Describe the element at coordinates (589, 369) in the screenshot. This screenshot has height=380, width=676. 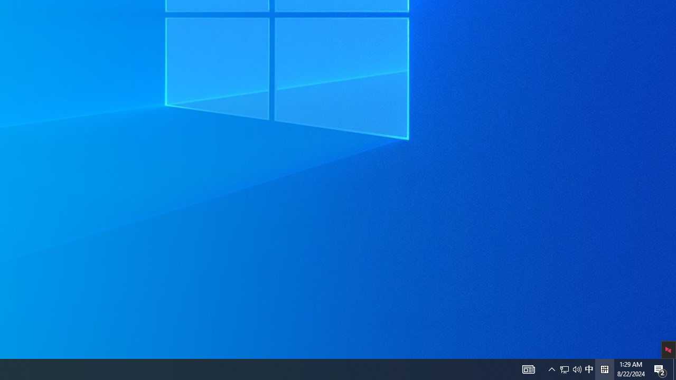
I see `AutomationID: 4105` at that location.